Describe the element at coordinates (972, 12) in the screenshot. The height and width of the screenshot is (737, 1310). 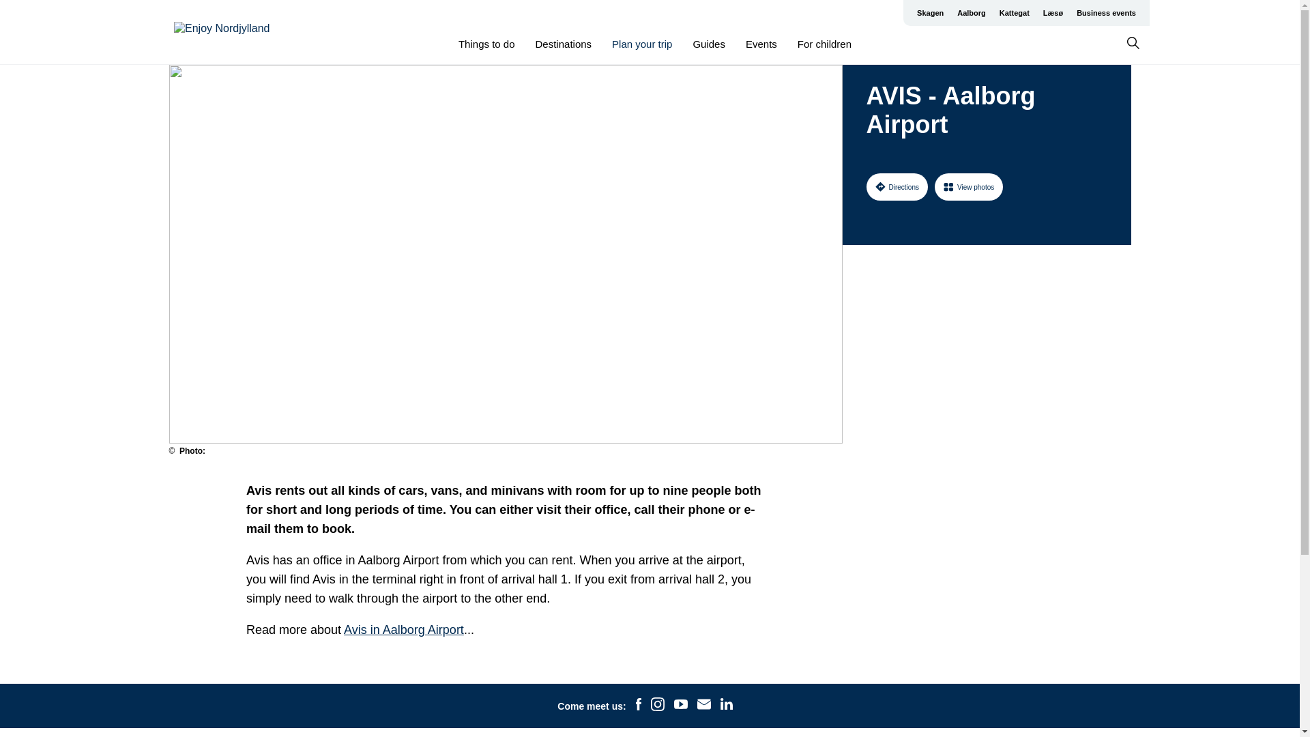
I see `Aalborg` at that location.